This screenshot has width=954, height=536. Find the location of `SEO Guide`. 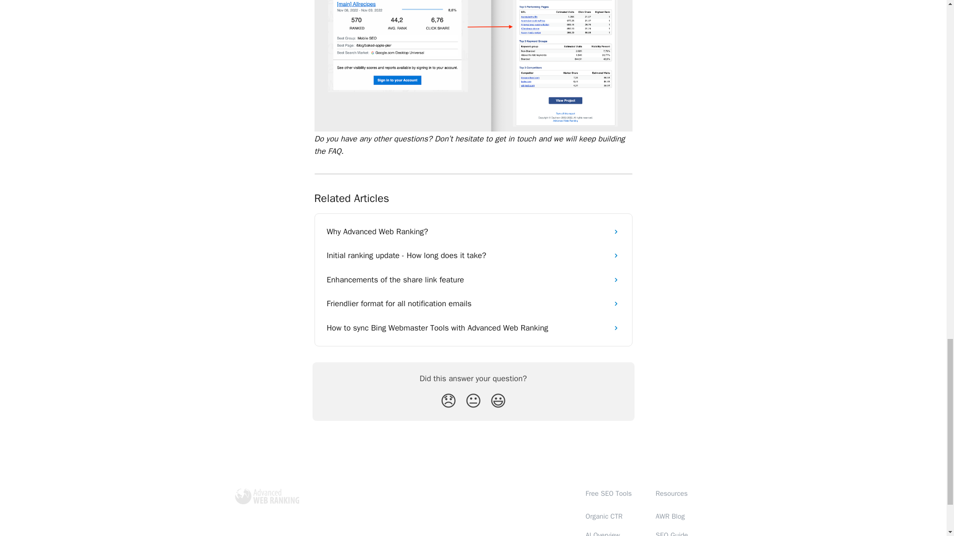

SEO Guide is located at coordinates (672, 534).